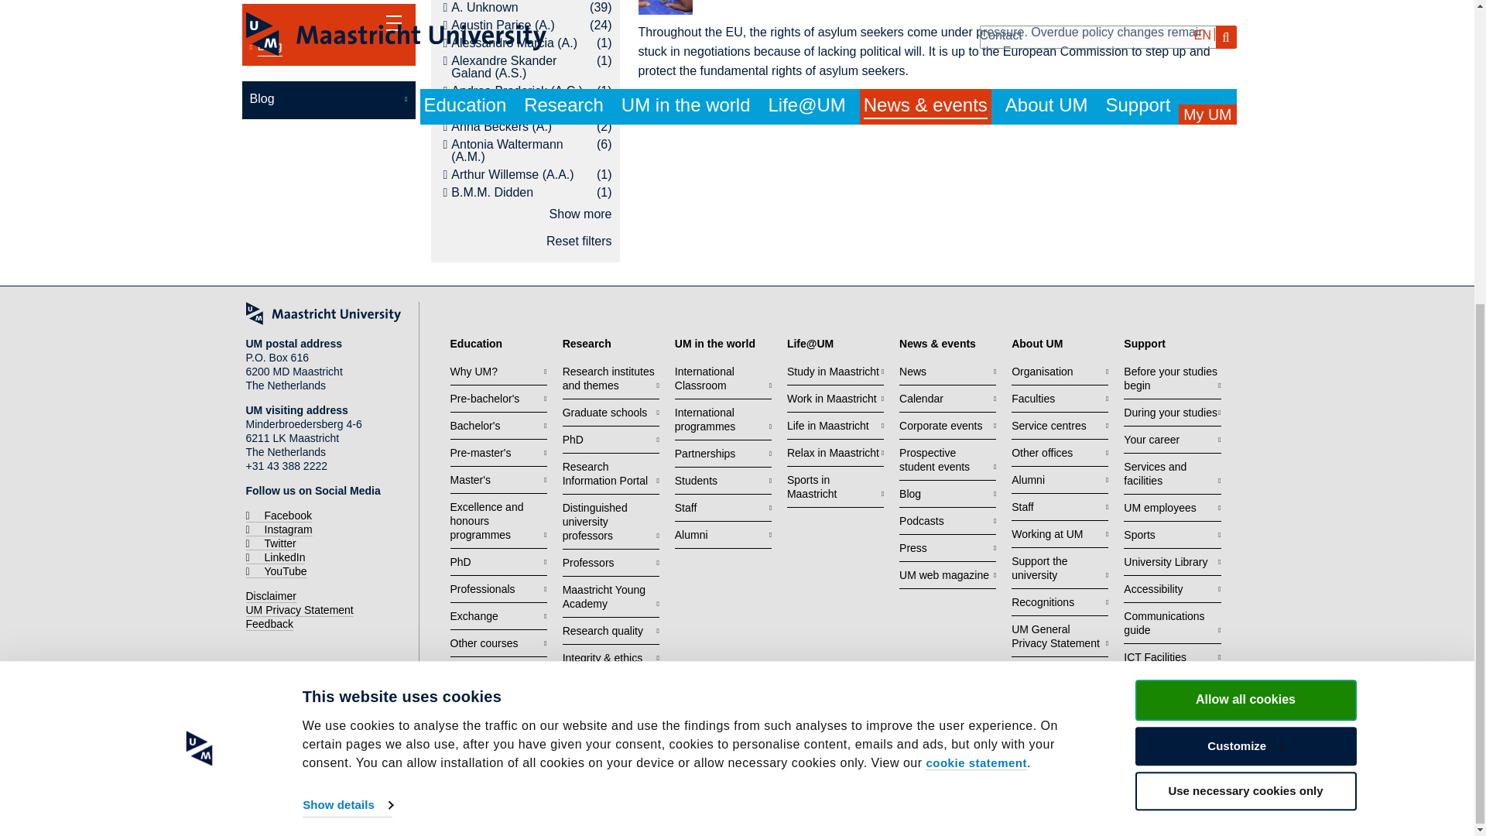 This screenshot has height=836, width=1486. Describe the element at coordinates (347, 334) in the screenshot. I see `Show details` at that location.